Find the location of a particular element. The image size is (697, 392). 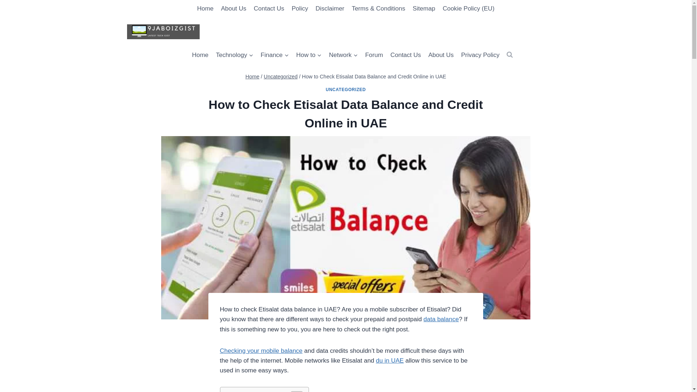

Forum is located at coordinates (374, 55).